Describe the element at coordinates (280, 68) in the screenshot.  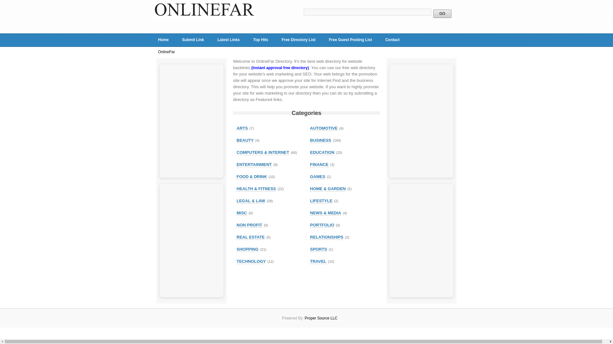
I see `Instant approval free directory` at that location.